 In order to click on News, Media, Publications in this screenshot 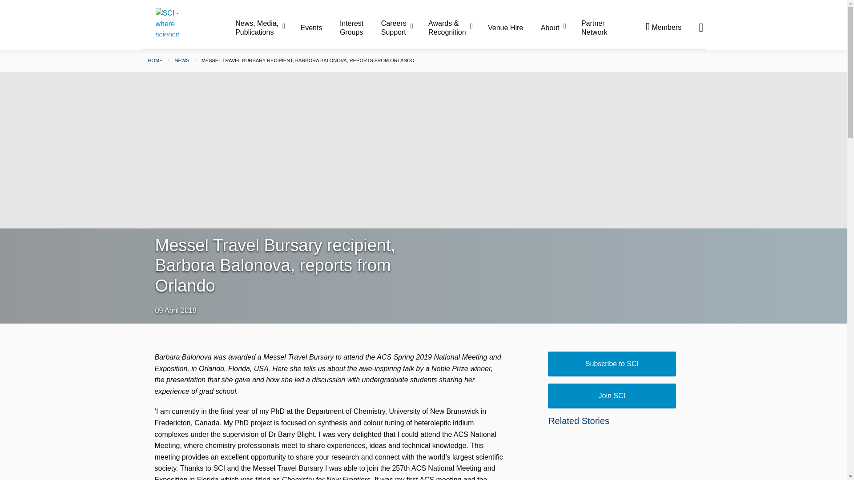, I will do `click(267, 28)`.